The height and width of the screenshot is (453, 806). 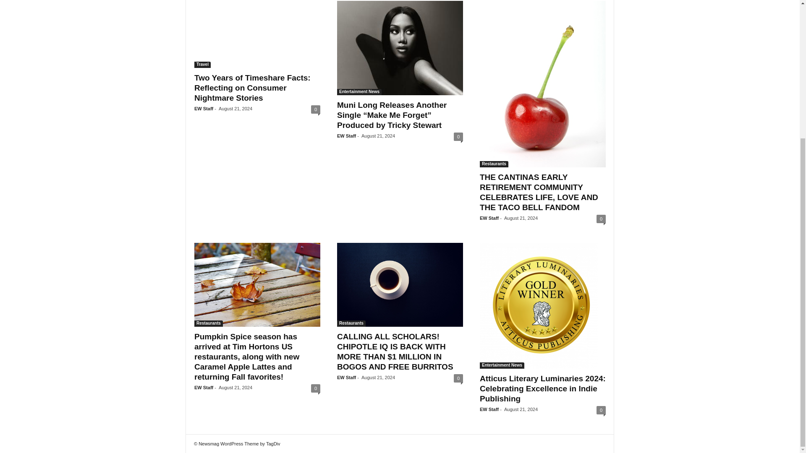 What do you see at coordinates (204, 388) in the screenshot?
I see `EW Staff` at bounding box center [204, 388].